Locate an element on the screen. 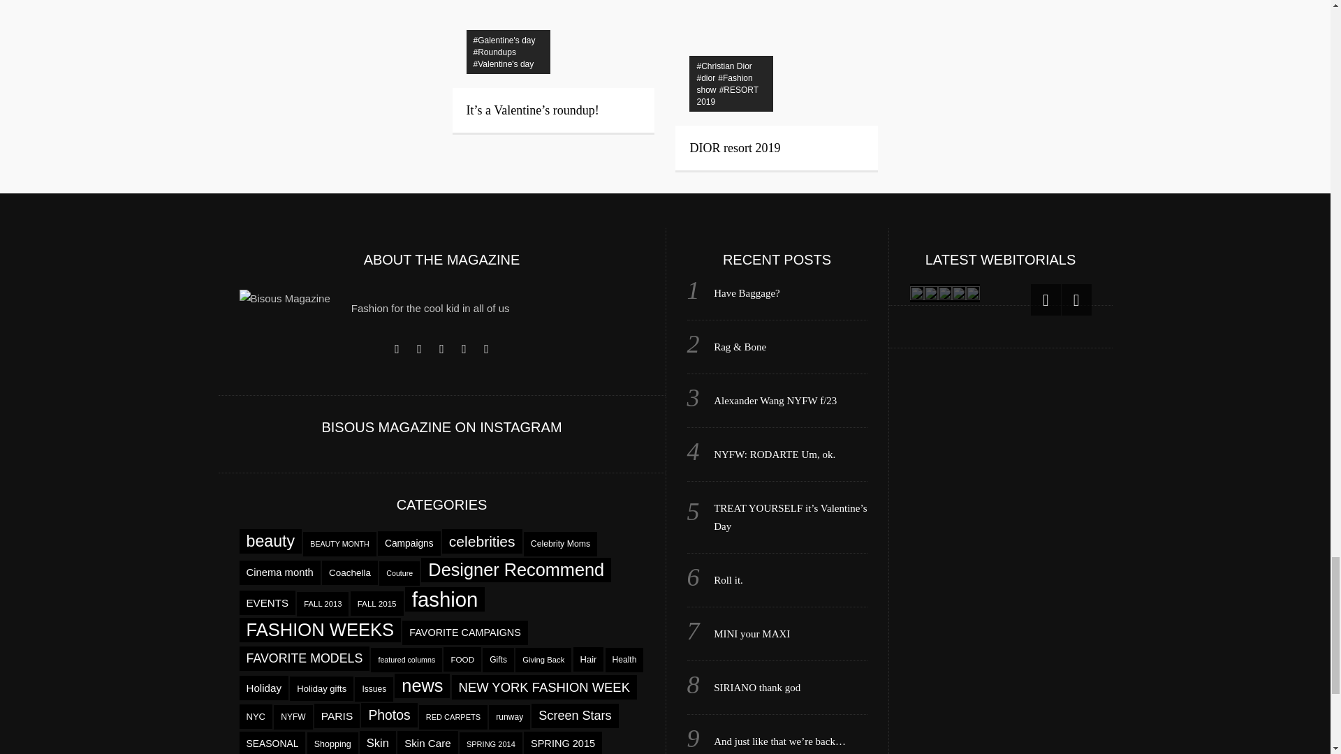 This screenshot has height=754, width=1341. 24 topics is located at coordinates (409, 543).